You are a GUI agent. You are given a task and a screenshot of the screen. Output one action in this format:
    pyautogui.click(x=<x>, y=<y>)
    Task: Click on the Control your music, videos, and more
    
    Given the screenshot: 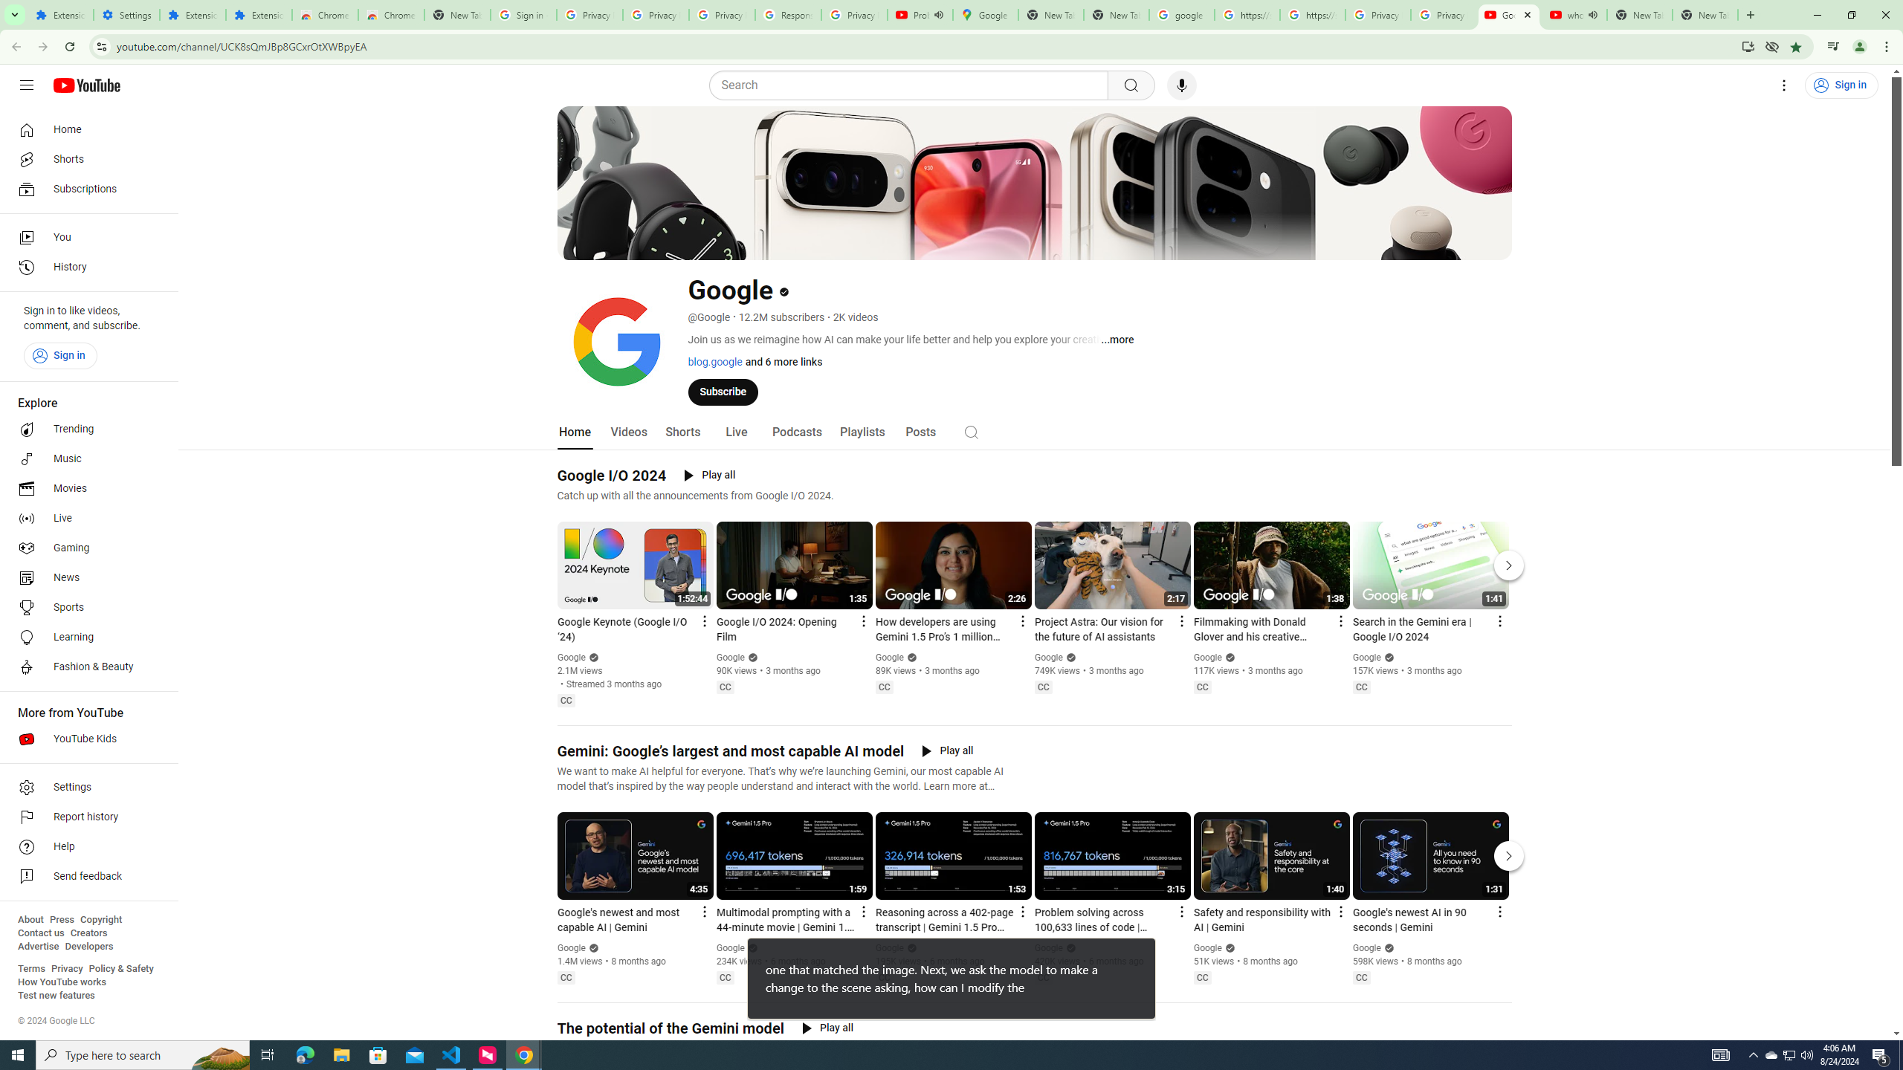 What is the action you would take?
    pyautogui.click(x=1833, y=47)
    